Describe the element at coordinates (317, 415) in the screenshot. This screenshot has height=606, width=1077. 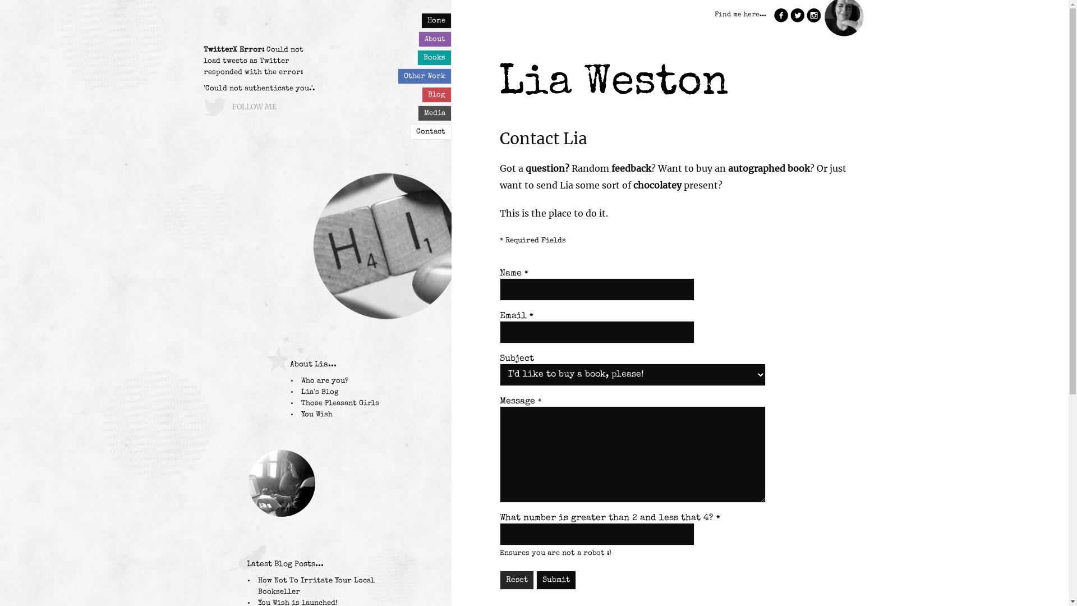
I see `You Wish` at that location.